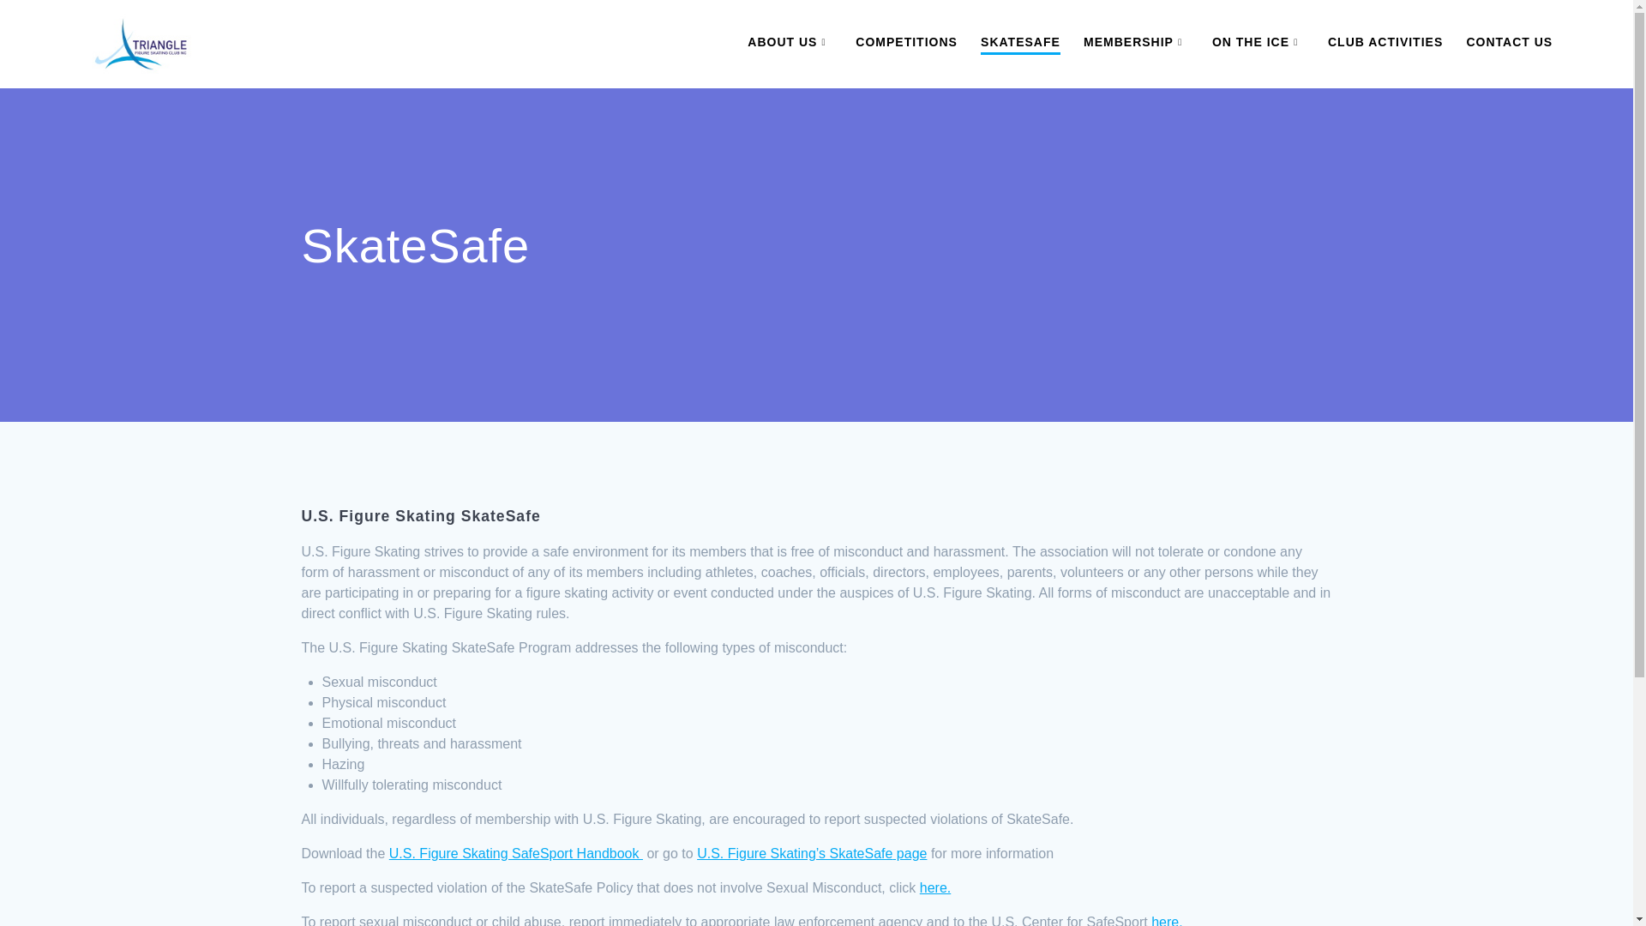  I want to click on ON THE ICE, so click(1259, 41).